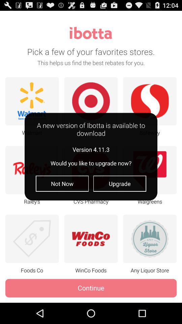 This screenshot has height=324, width=182. What do you see at coordinates (62, 184) in the screenshot?
I see `turn on item to the left of the upgrade` at bounding box center [62, 184].